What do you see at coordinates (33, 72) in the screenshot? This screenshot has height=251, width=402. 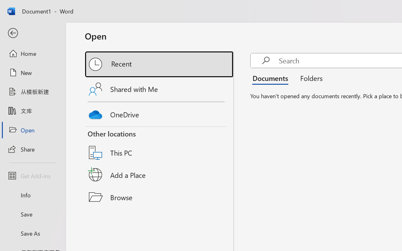 I see `New` at bounding box center [33, 72].